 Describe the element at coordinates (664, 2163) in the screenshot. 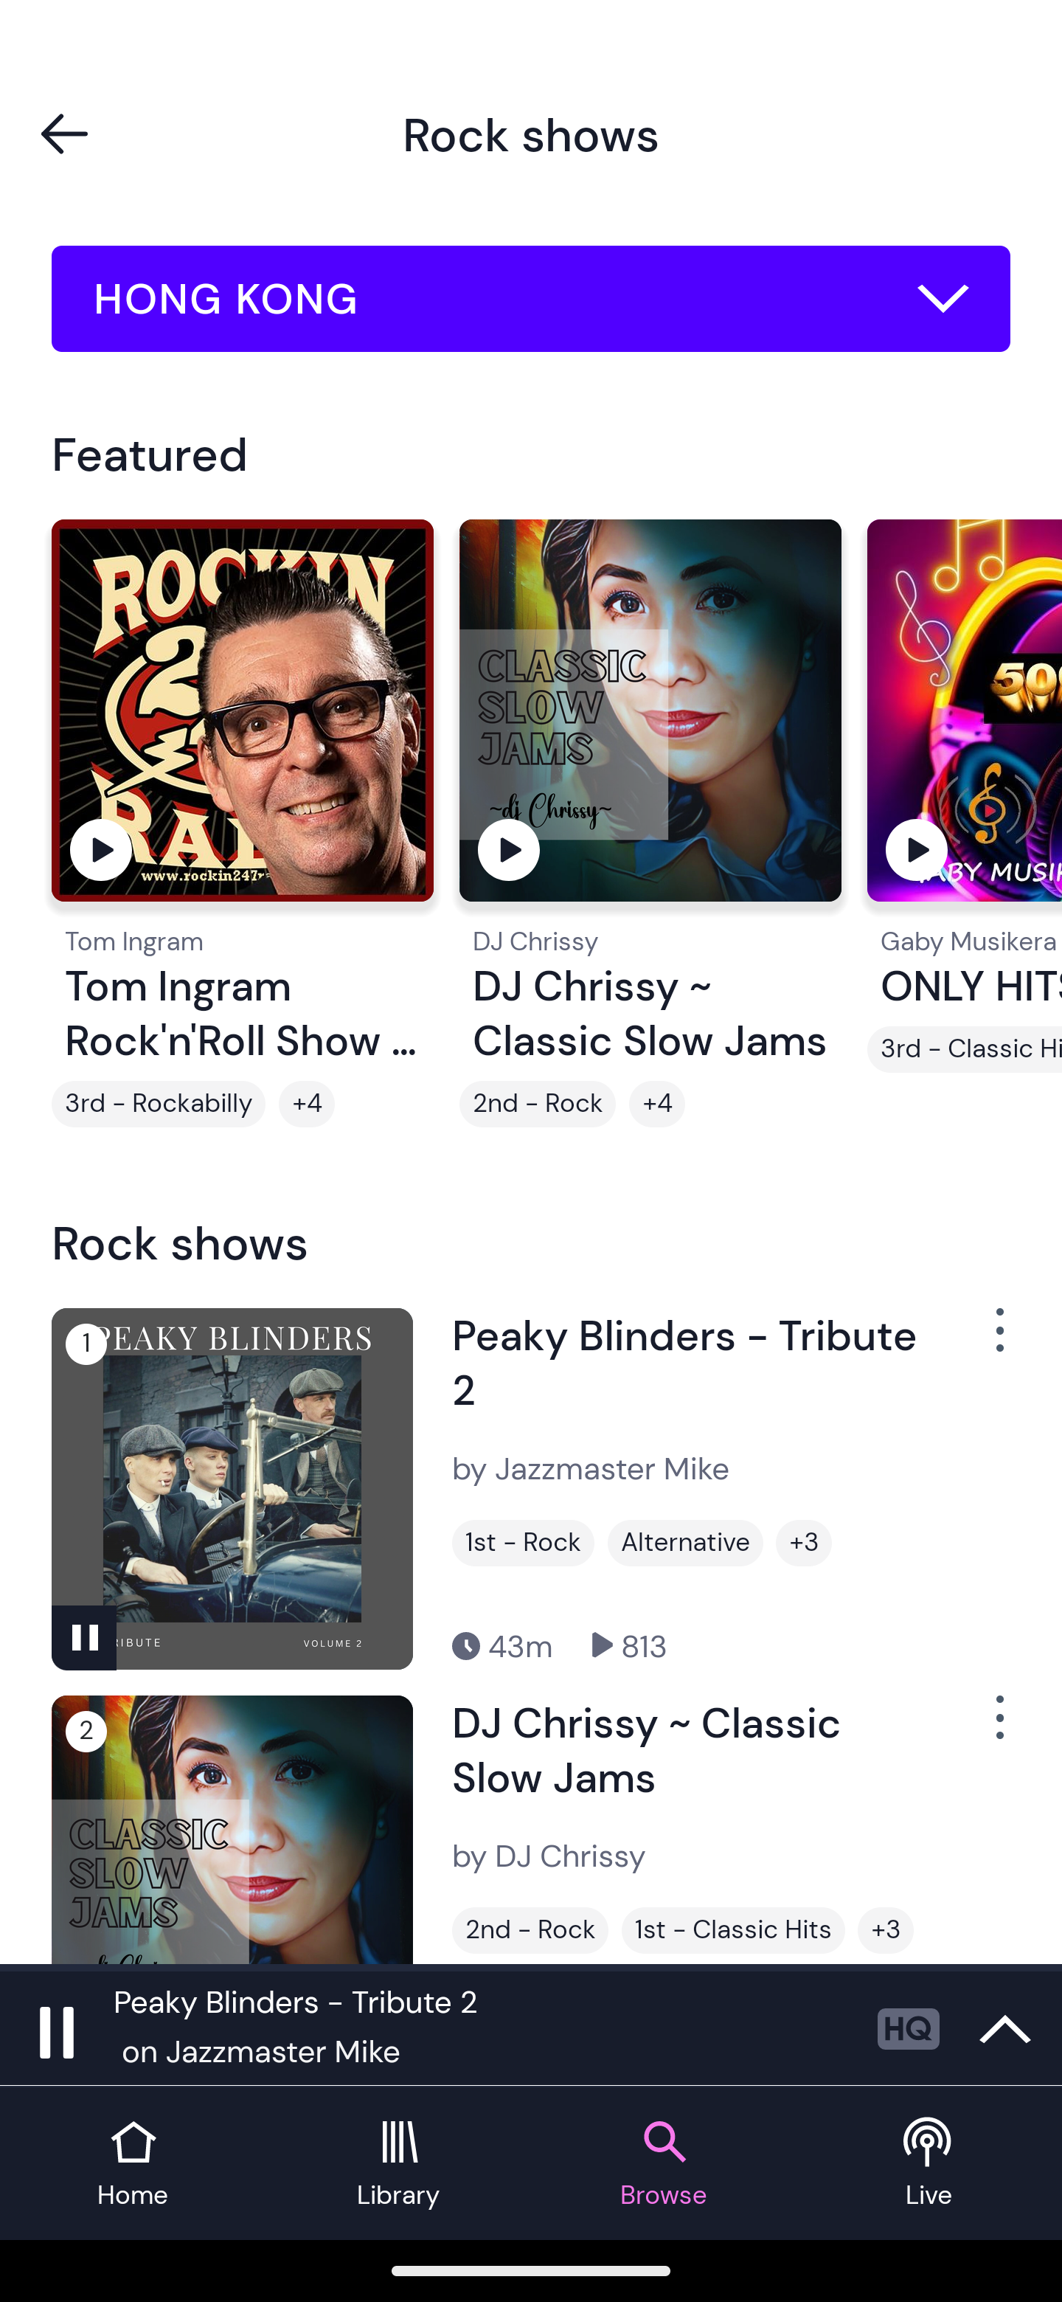

I see `Browse tab Browse` at that location.